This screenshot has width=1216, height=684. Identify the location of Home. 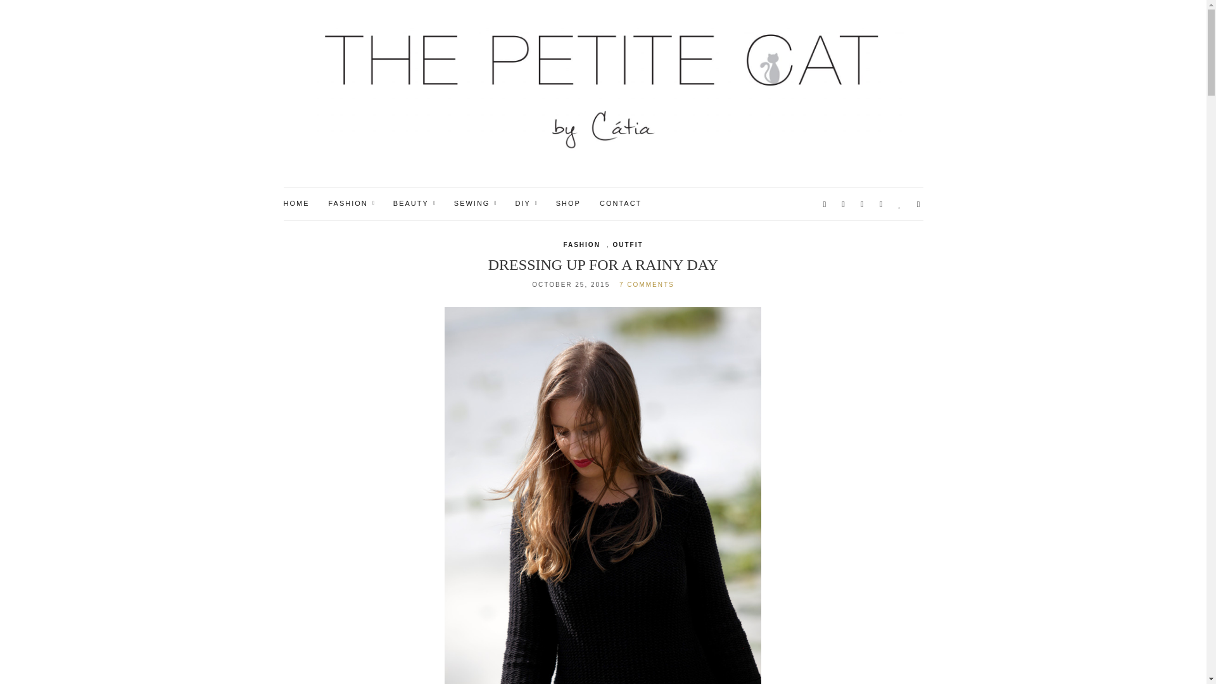
(296, 204).